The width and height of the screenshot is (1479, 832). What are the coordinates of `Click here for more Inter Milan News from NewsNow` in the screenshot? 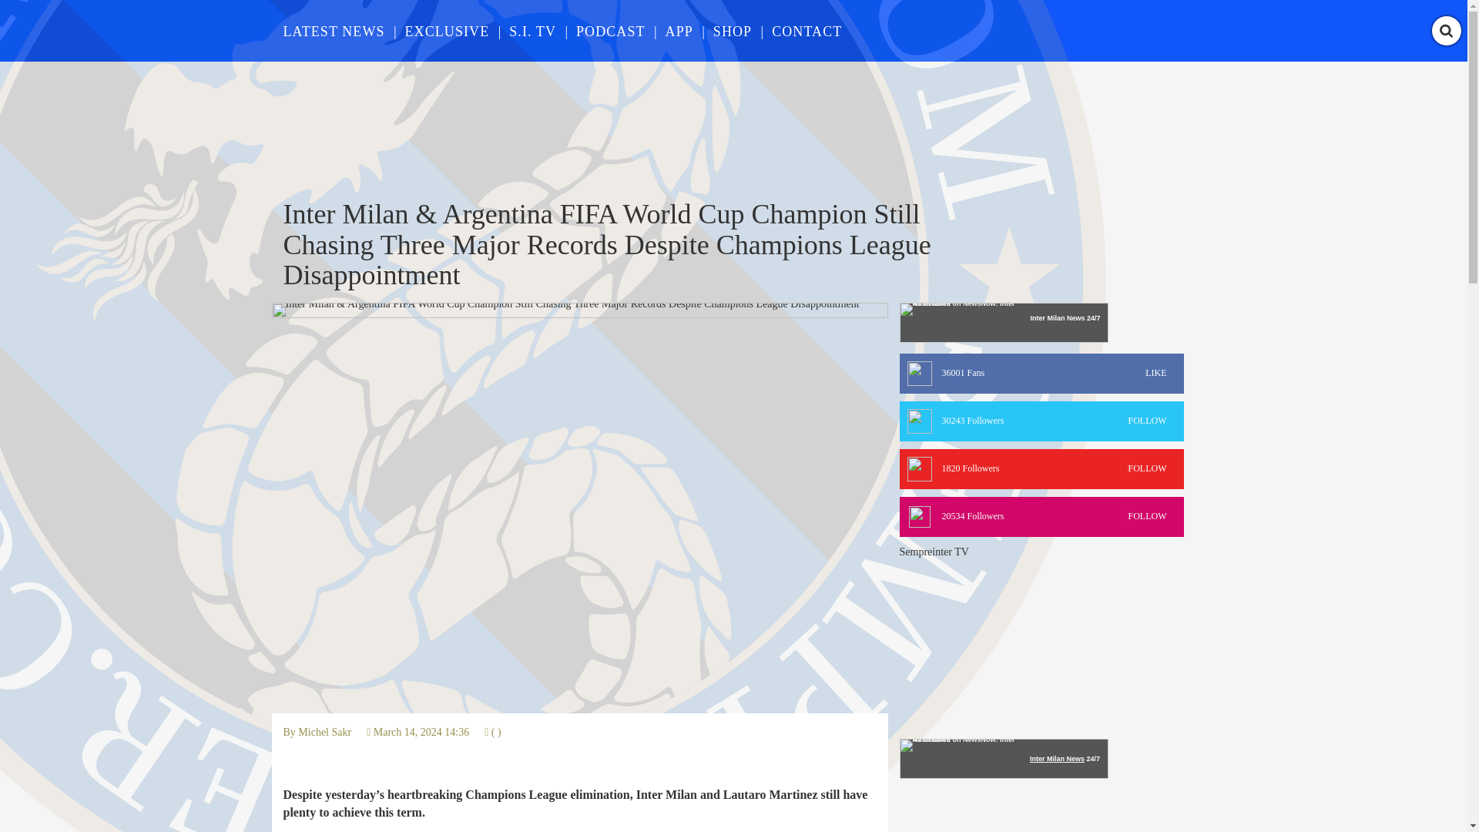 It's located at (1057, 758).